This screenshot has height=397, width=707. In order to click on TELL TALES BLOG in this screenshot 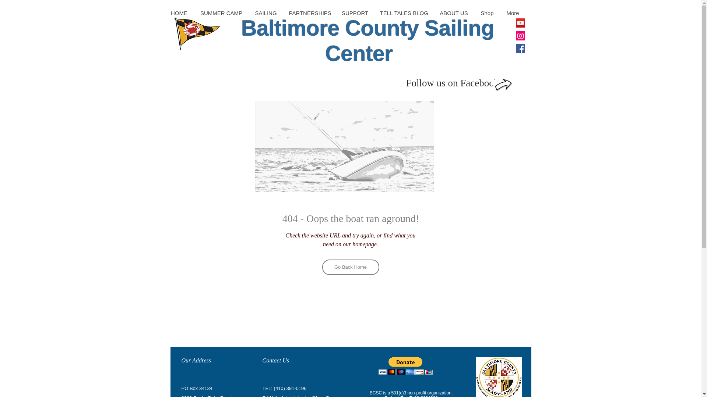, I will do `click(404, 13)`.